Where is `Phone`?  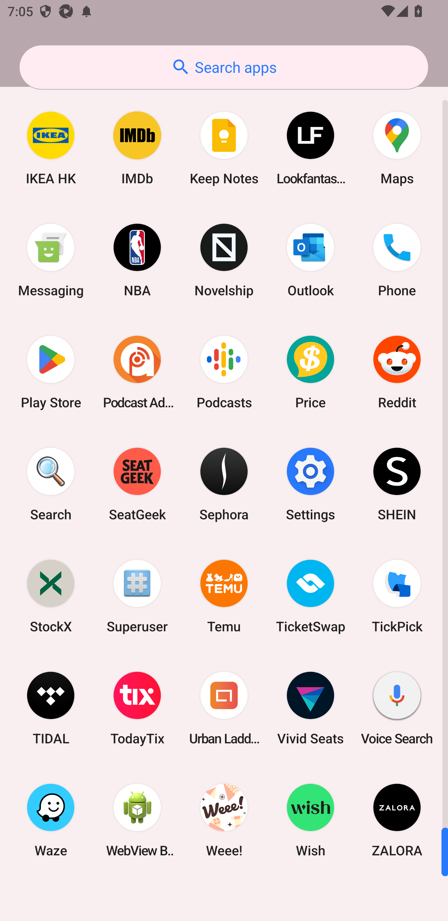
Phone is located at coordinates (397, 260).